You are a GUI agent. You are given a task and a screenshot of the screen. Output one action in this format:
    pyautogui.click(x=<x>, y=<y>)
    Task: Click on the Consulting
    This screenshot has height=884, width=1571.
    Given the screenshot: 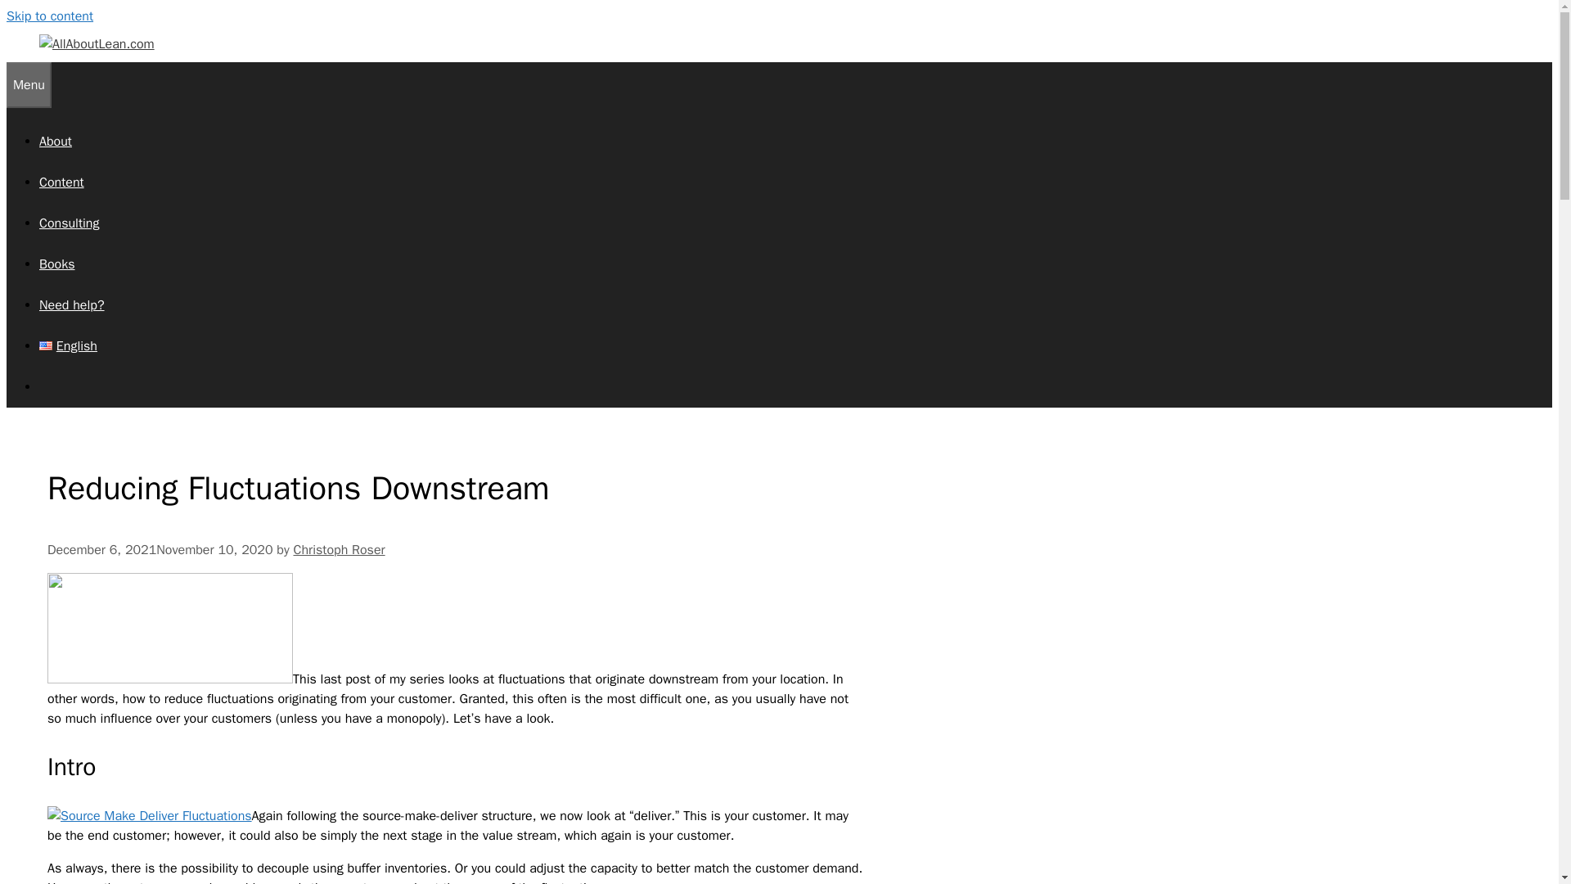 What is the action you would take?
    pyautogui.click(x=69, y=223)
    